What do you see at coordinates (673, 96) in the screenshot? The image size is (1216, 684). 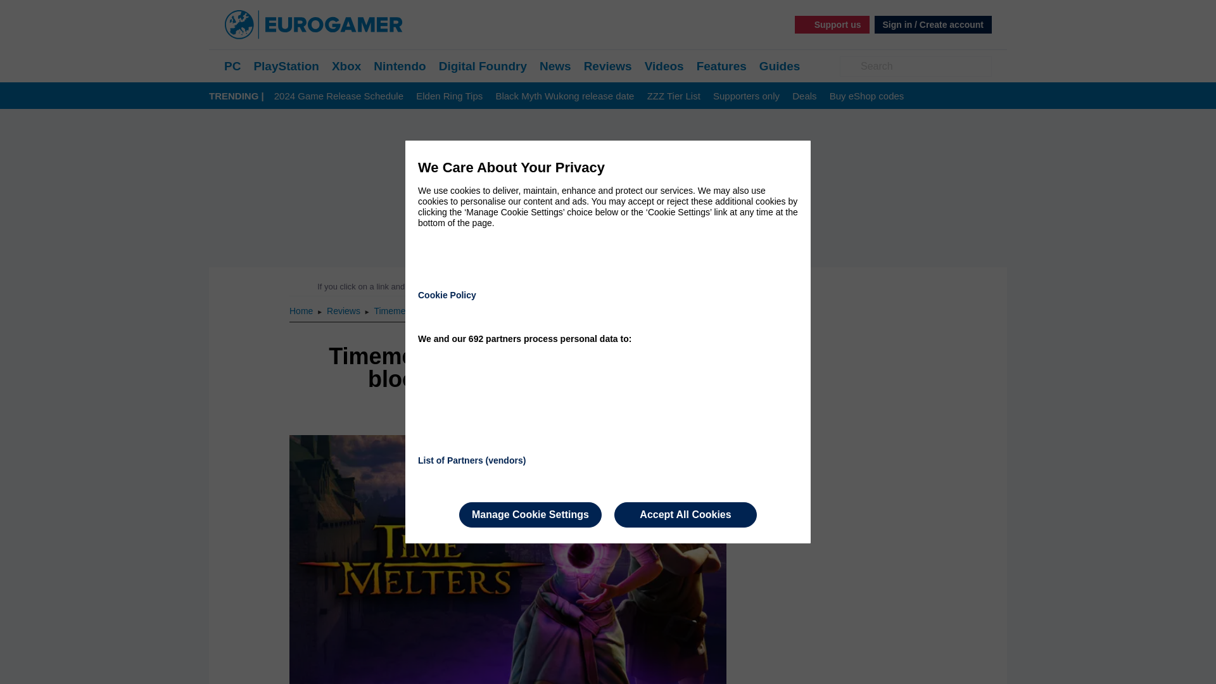 I see `ZZZ Tier List` at bounding box center [673, 96].